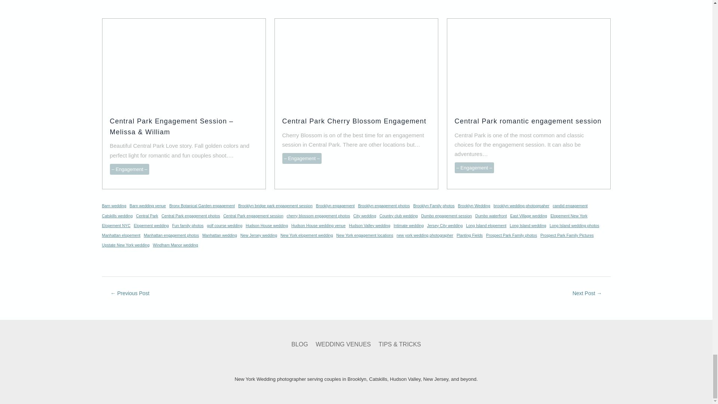 The width and height of the screenshot is (718, 404). I want to click on Terrace on the Park - Spring wedding with a view, so click(130, 294).